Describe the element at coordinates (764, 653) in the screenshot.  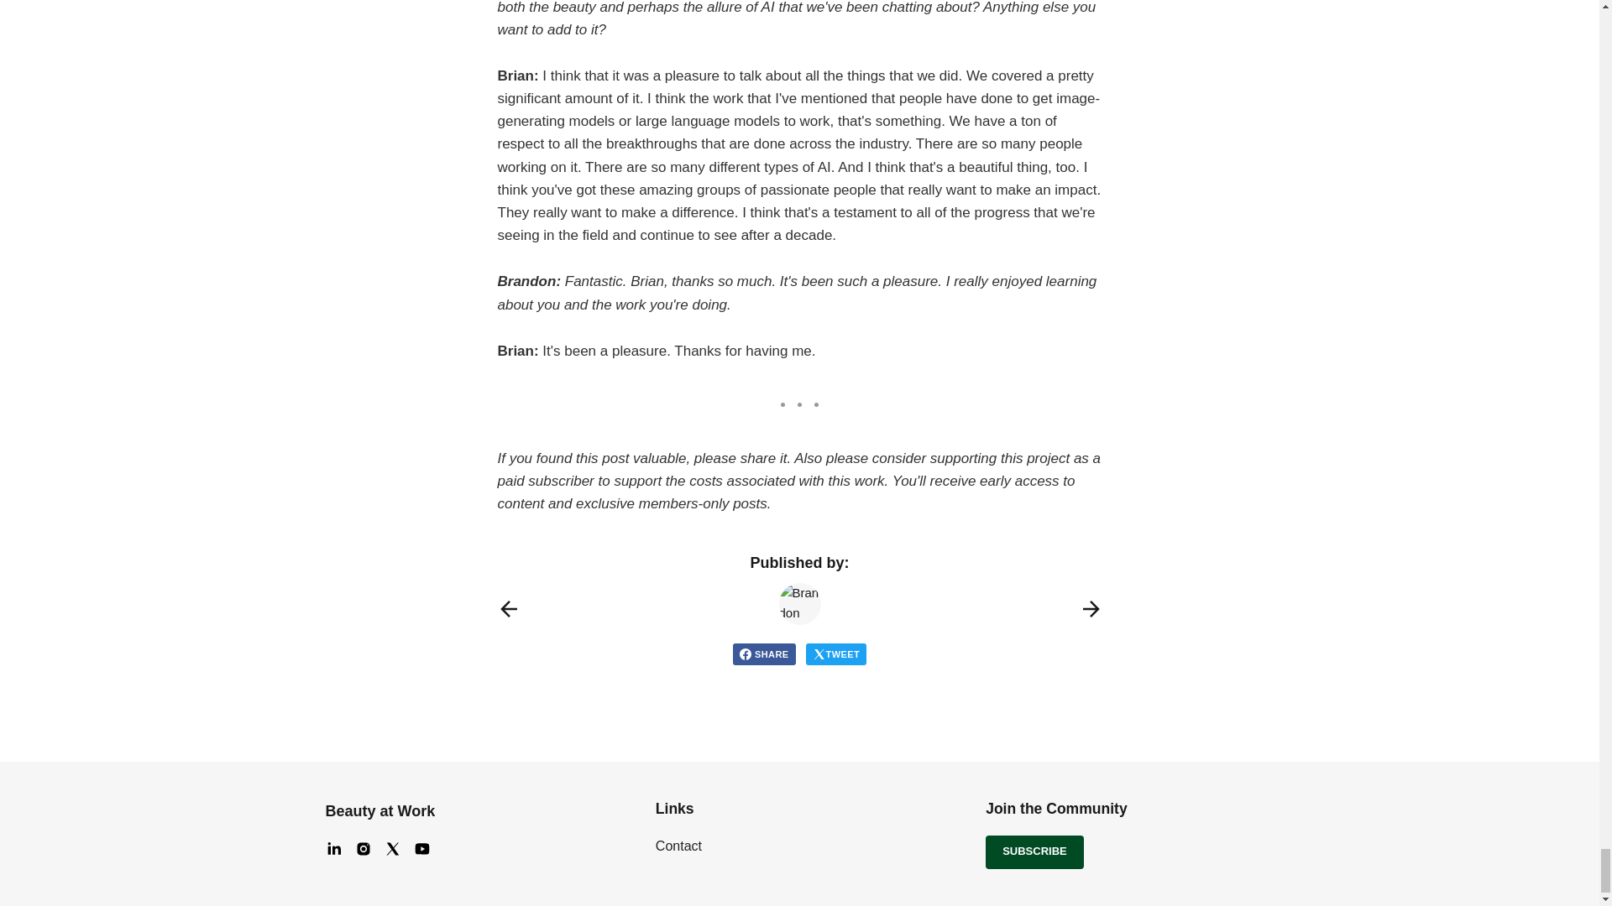
I see `SHARE` at that location.